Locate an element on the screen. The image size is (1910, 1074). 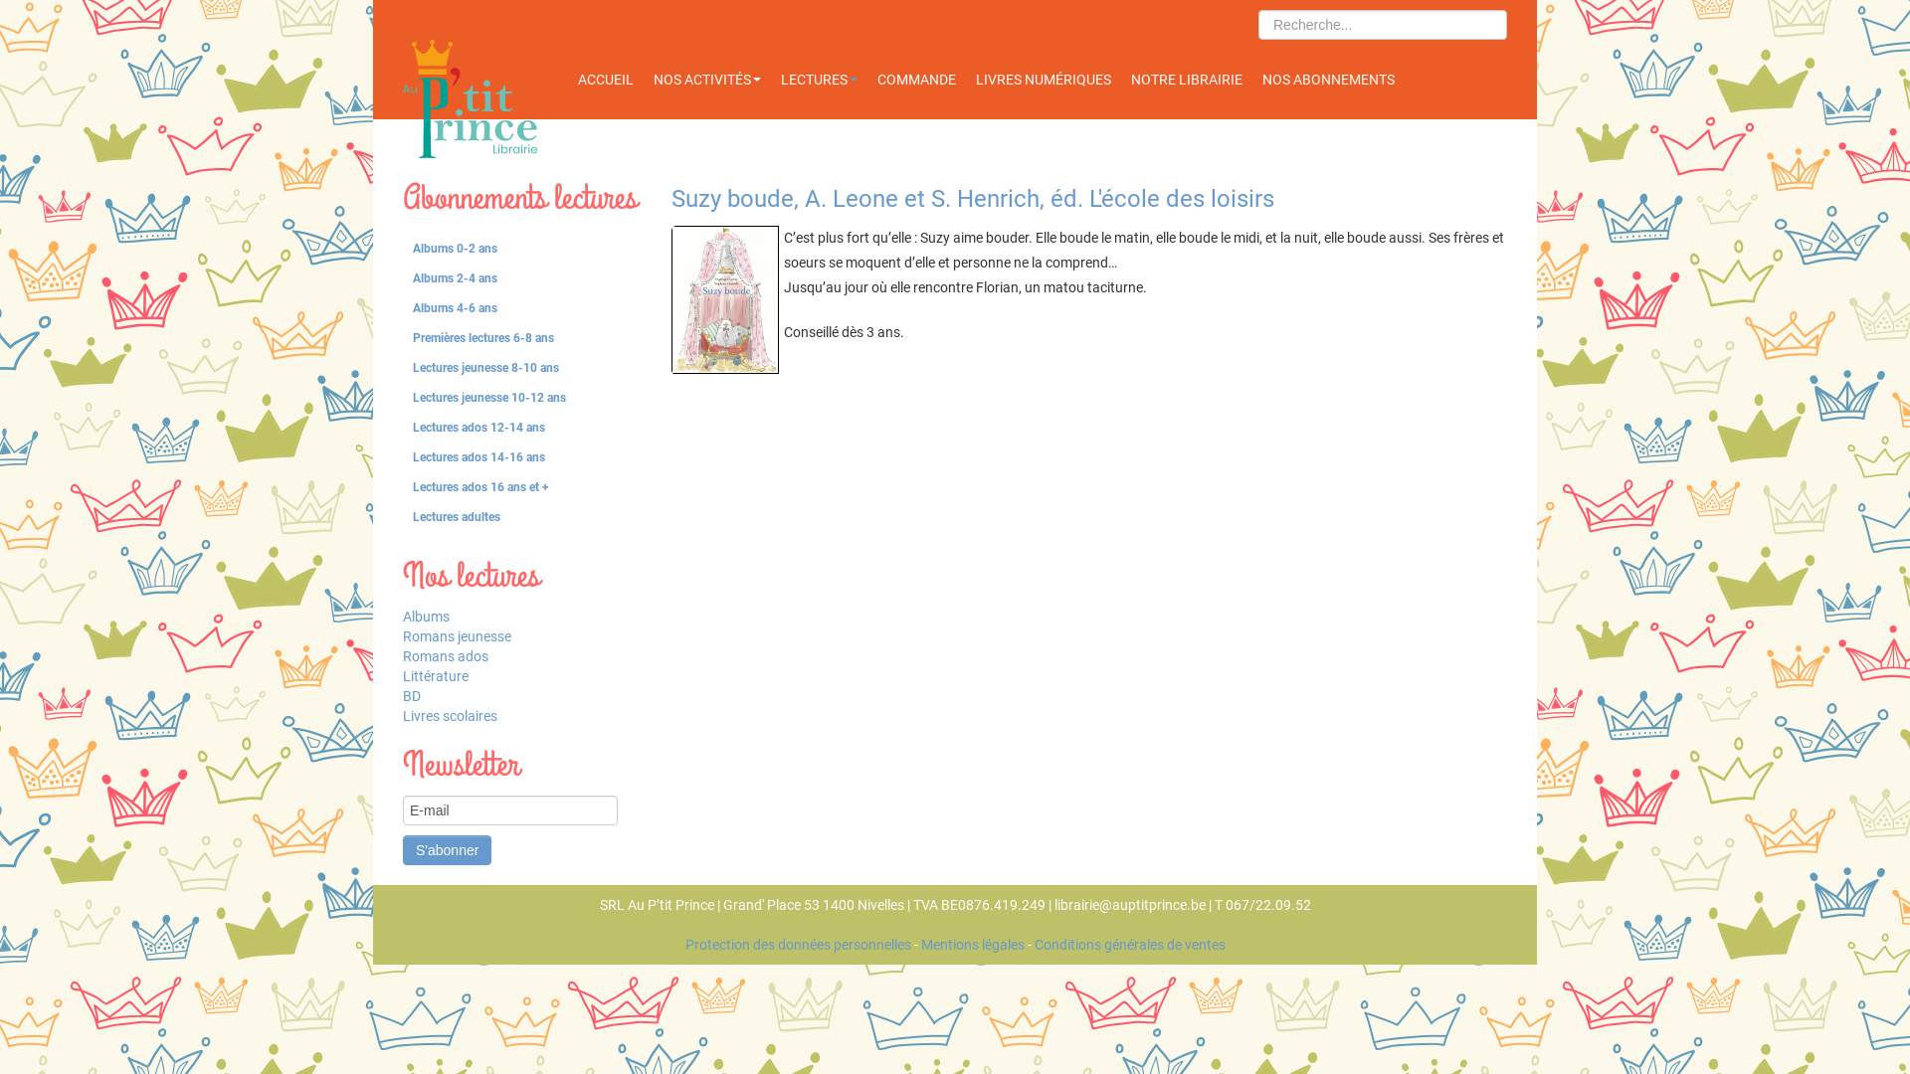
Lectures adultes is located at coordinates (522, 517).